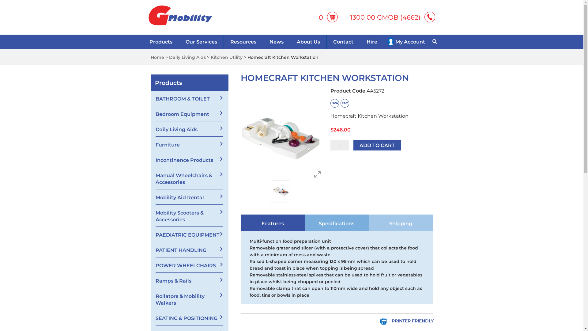 The width and height of the screenshot is (588, 331). I want to click on Daily Living Aids, so click(189, 129).